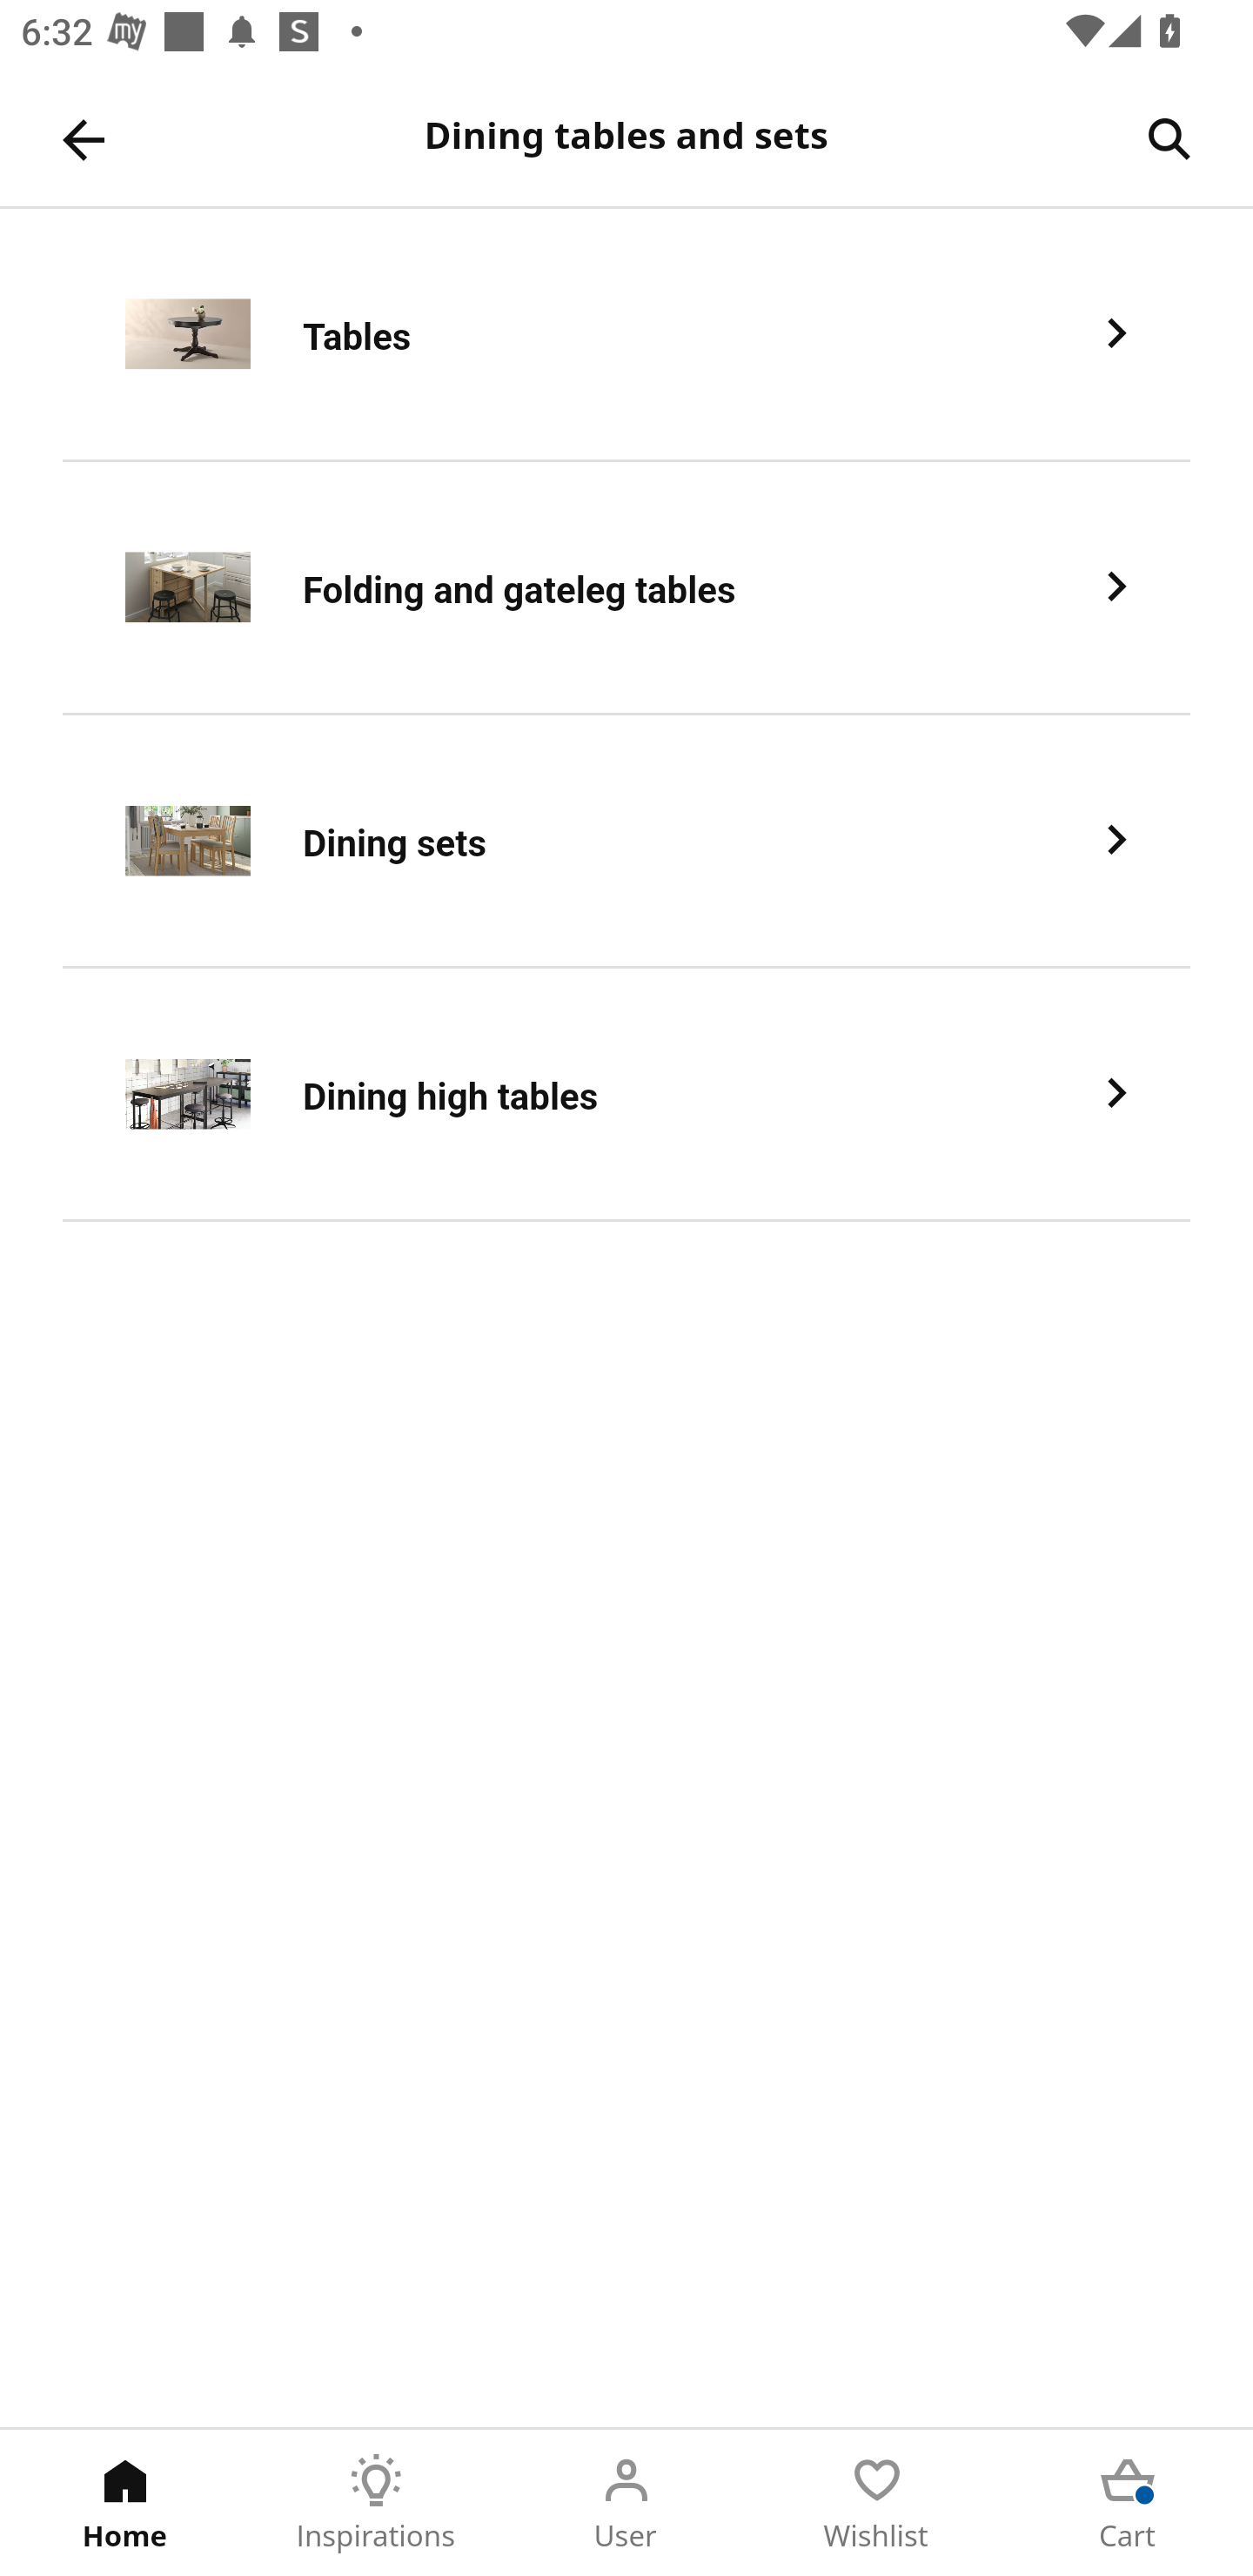 Image resolution: width=1253 pixels, height=2576 pixels. Describe the element at coordinates (877, 2503) in the screenshot. I see `Wishlist
Tab 4 of 5` at that location.